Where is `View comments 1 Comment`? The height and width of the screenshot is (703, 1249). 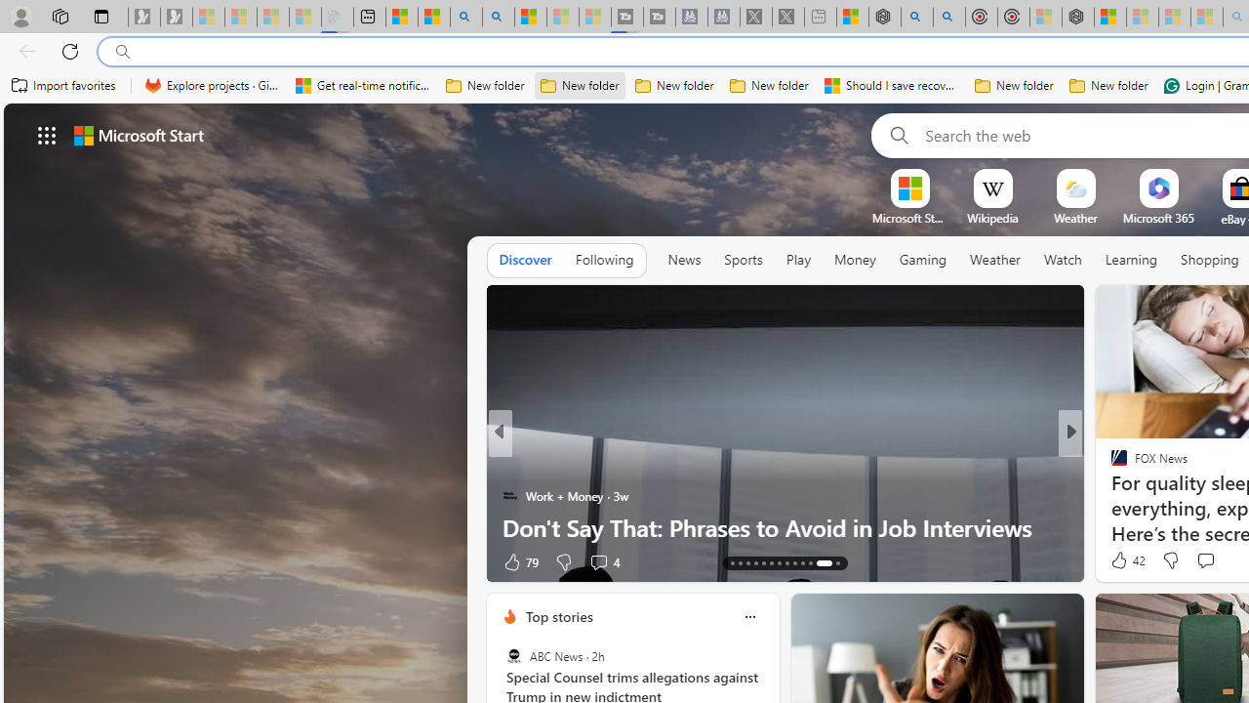
View comments 1 Comment is located at coordinates (11, 562).